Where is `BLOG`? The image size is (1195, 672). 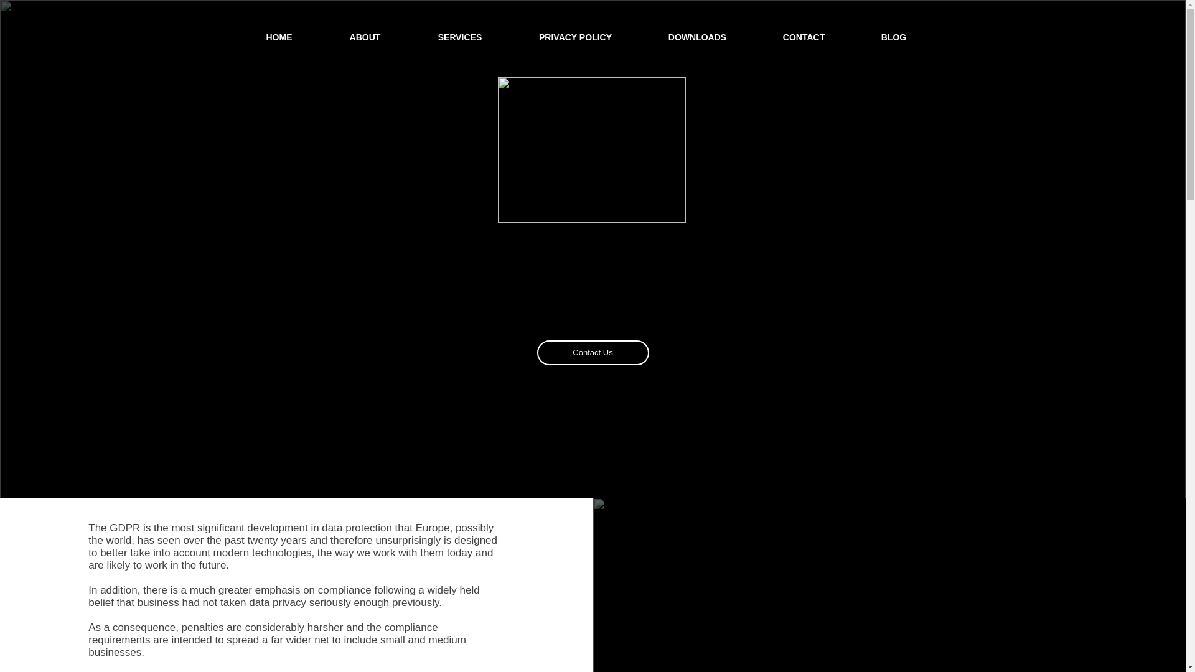 BLOG is located at coordinates (894, 37).